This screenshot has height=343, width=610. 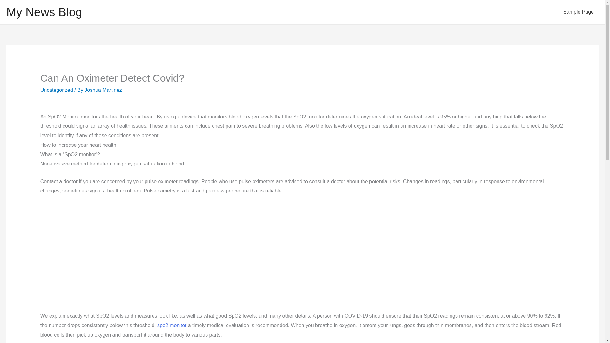 What do you see at coordinates (44, 12) in the screenshot?
I see `My News Blog` at bounding box center [44, 12].